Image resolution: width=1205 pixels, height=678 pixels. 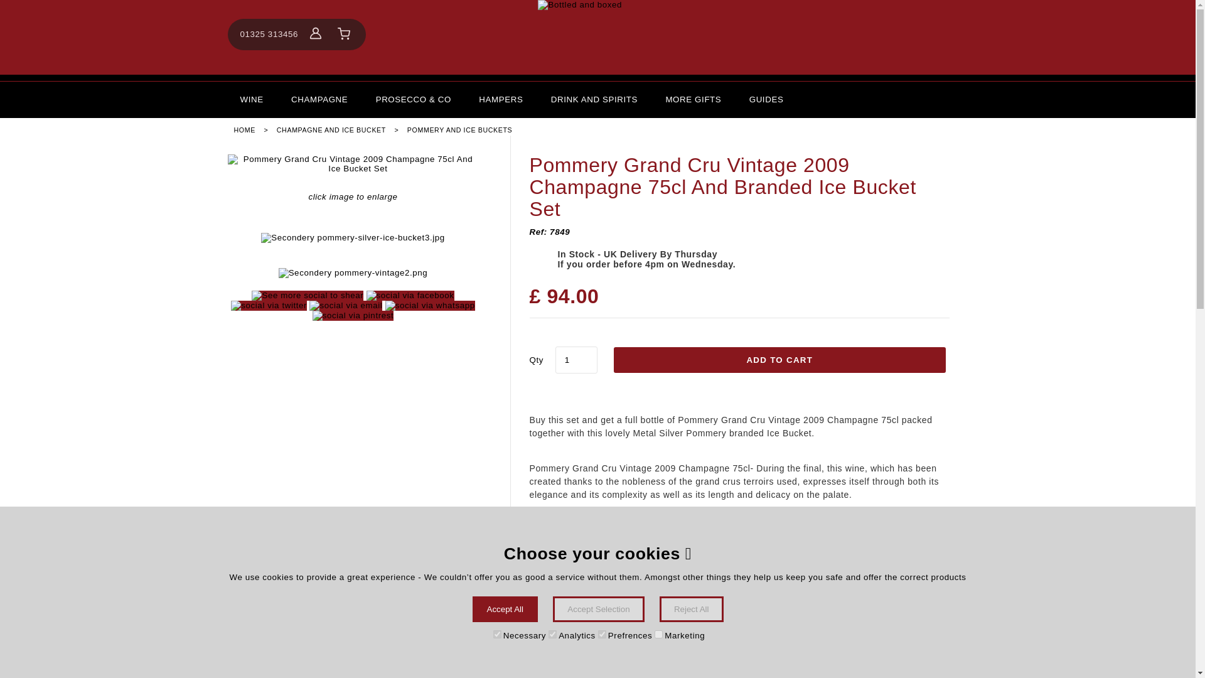 I want to click on Manage Account, so click(x=315, y=34).